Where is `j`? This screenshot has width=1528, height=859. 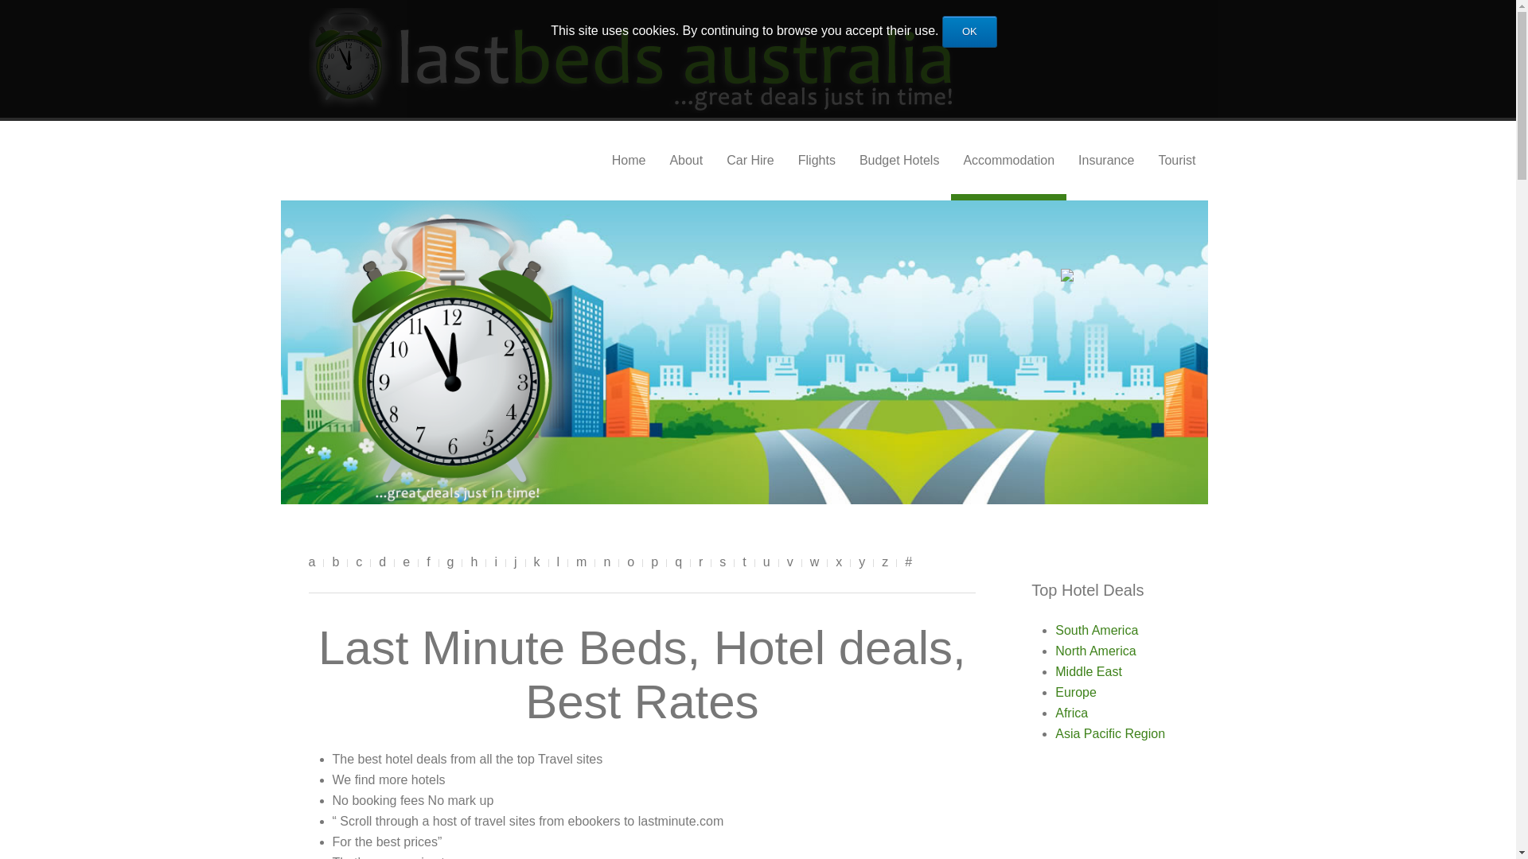
j is located at coordinates (516, 562).